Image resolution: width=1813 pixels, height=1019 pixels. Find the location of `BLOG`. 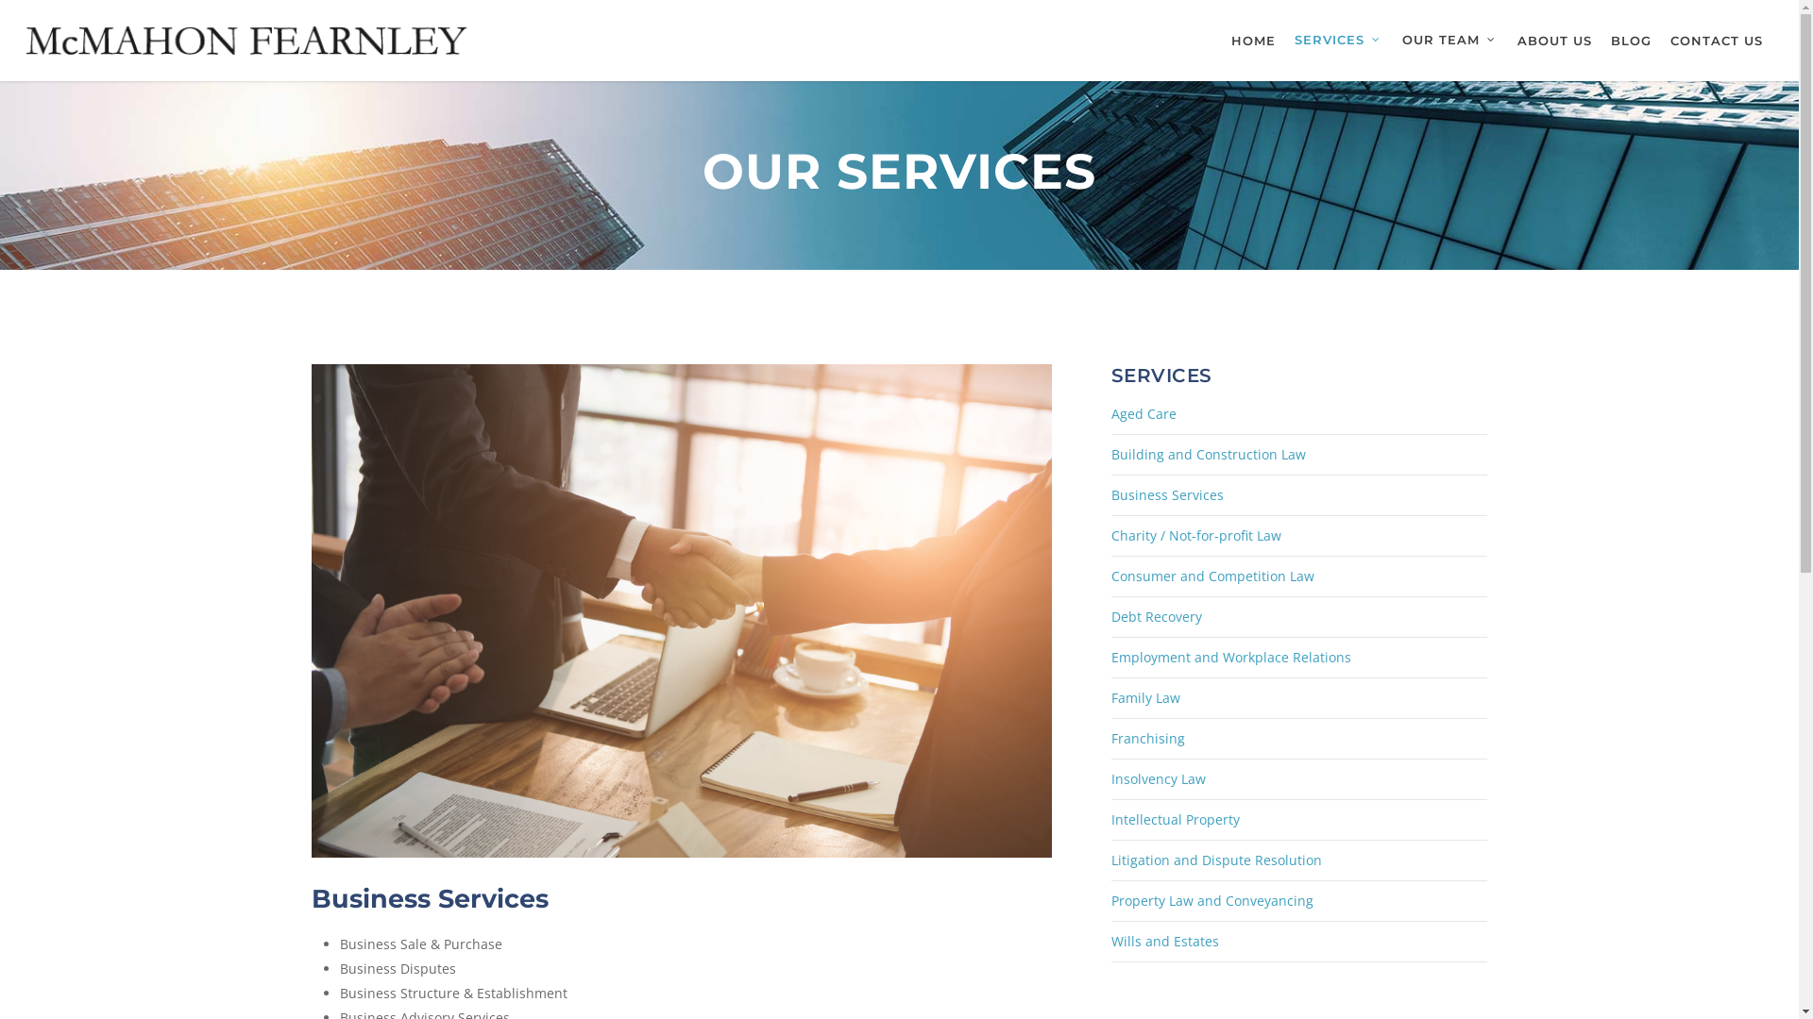

BLOG is located at coordinates (1632, 40).